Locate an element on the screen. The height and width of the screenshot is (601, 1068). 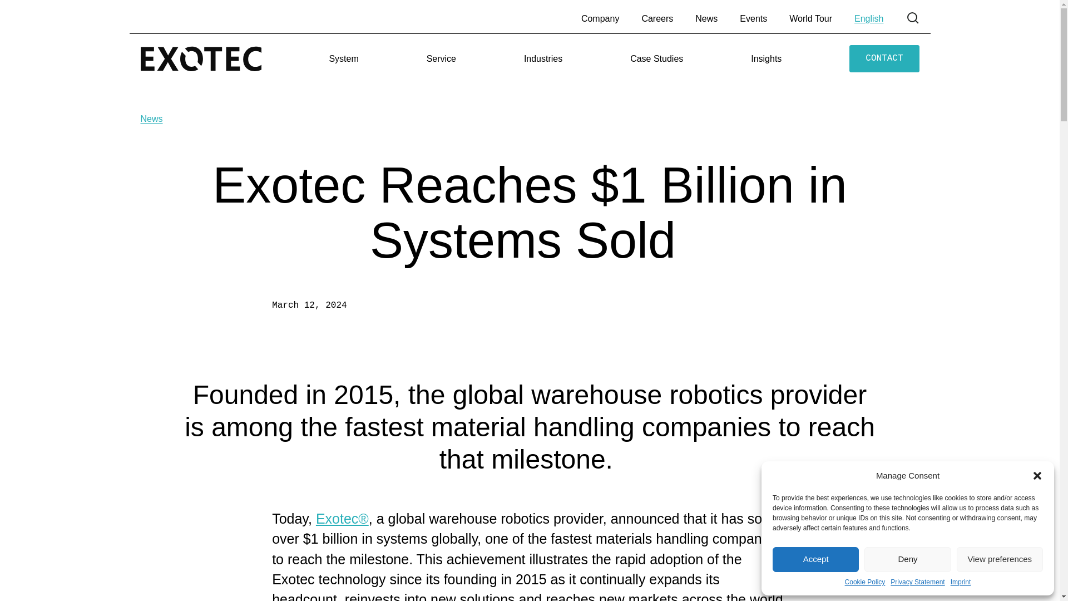
Careers is located at coordinates (657, 18).